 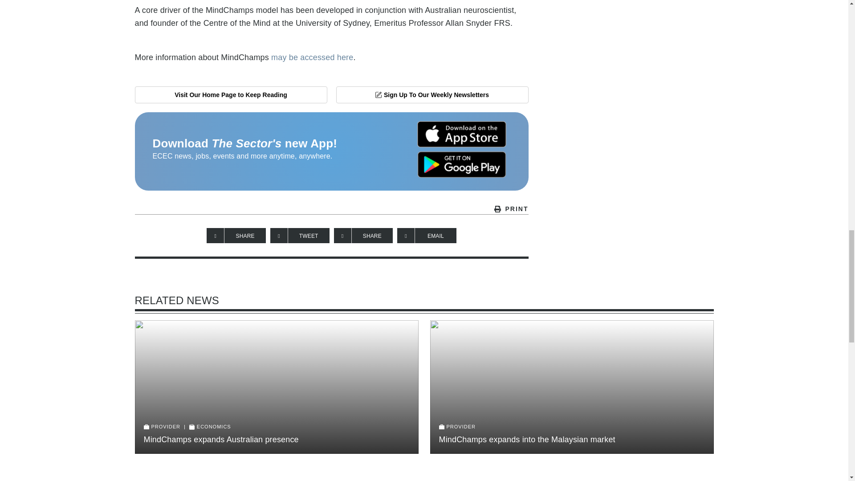 I want to click on Tweet, so click(x=299, y=235).